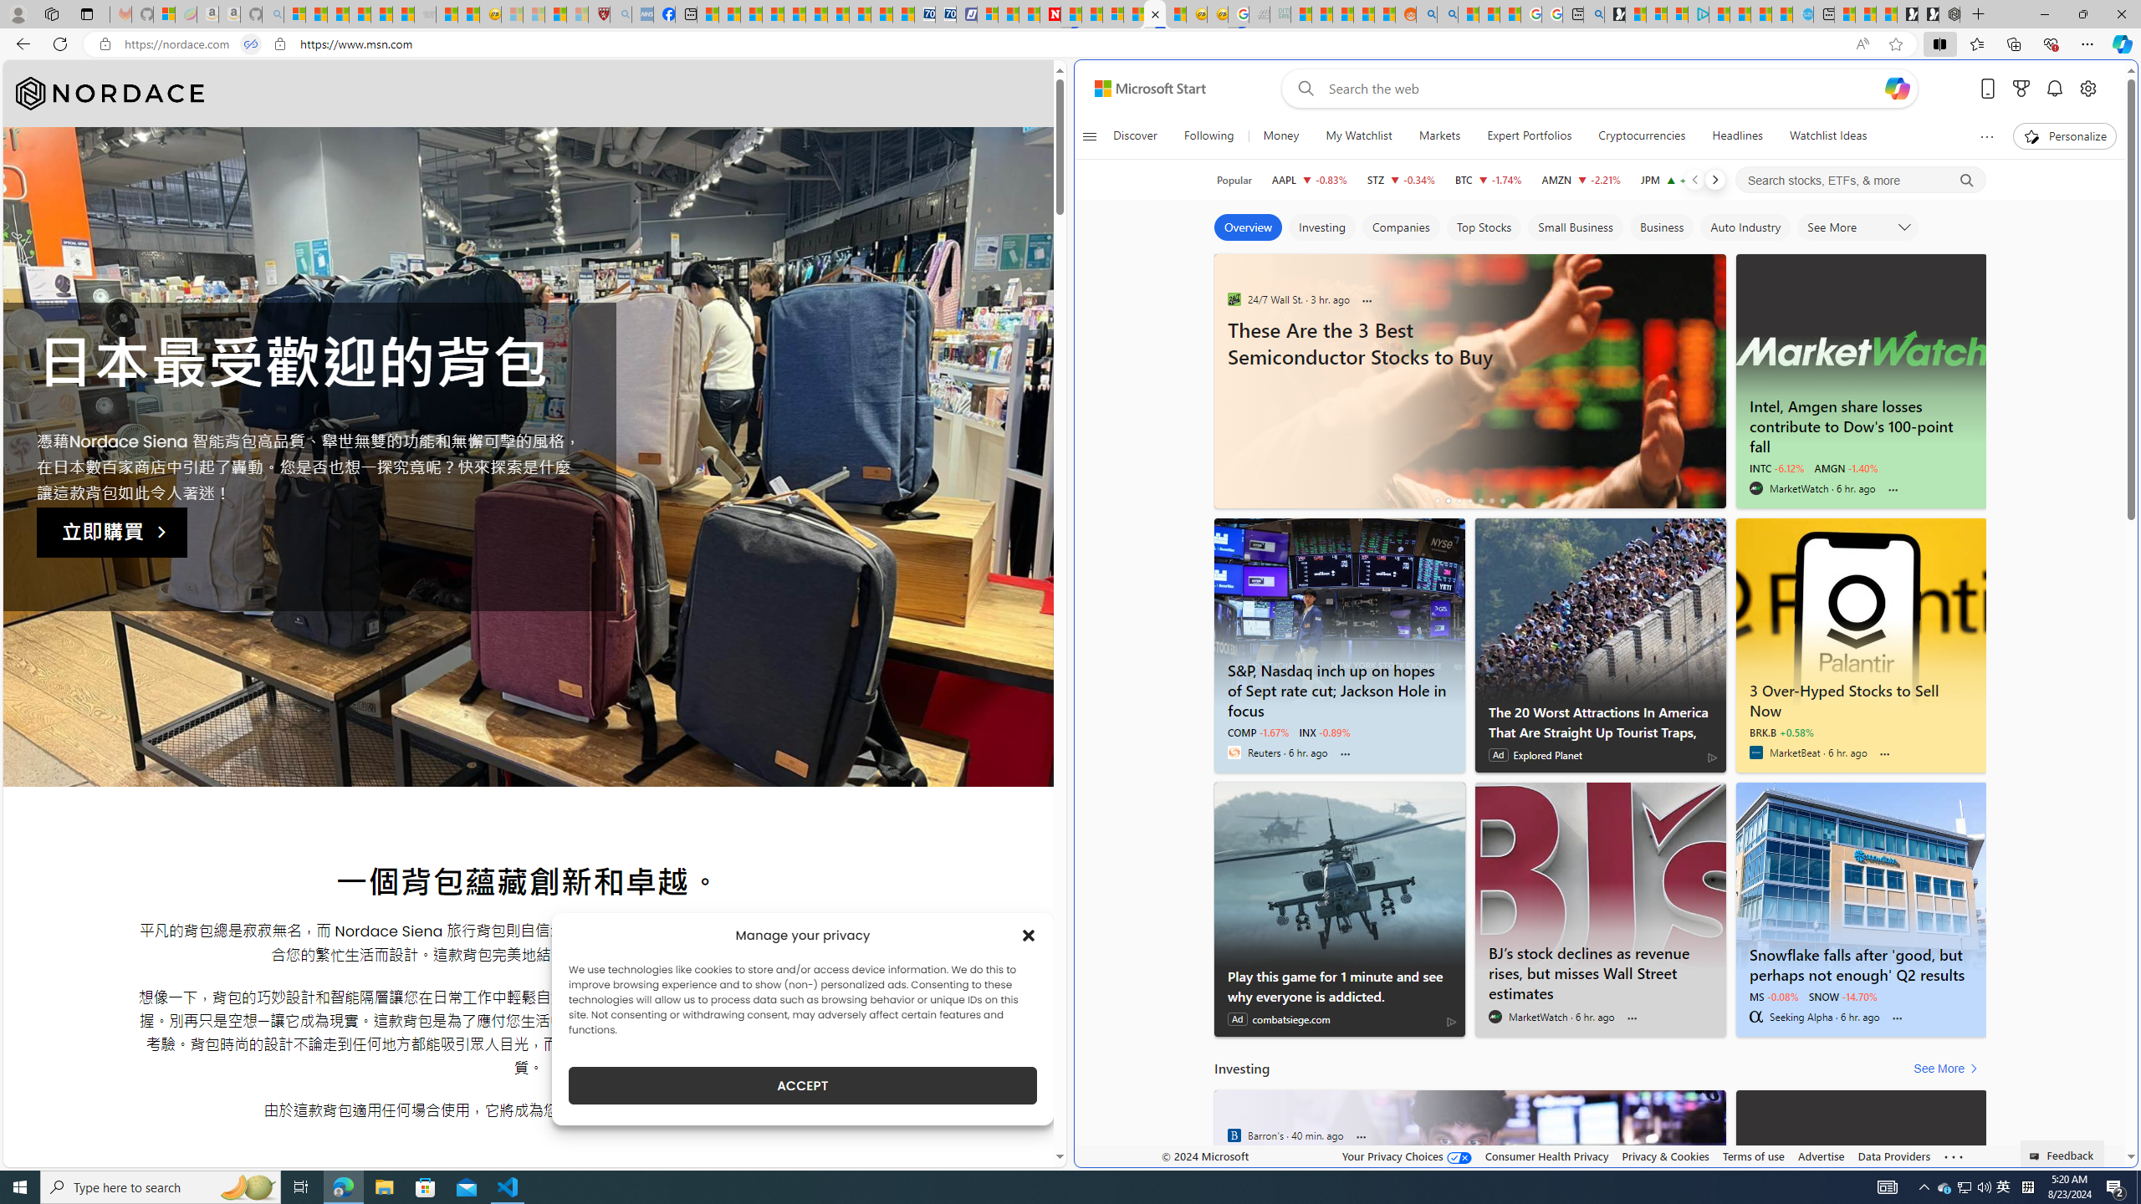 The image size is (2141, 1204). Describe the element at coordinates (425, 14) in the screenshot. I see `Combat Siege - Sleeping` at that location.